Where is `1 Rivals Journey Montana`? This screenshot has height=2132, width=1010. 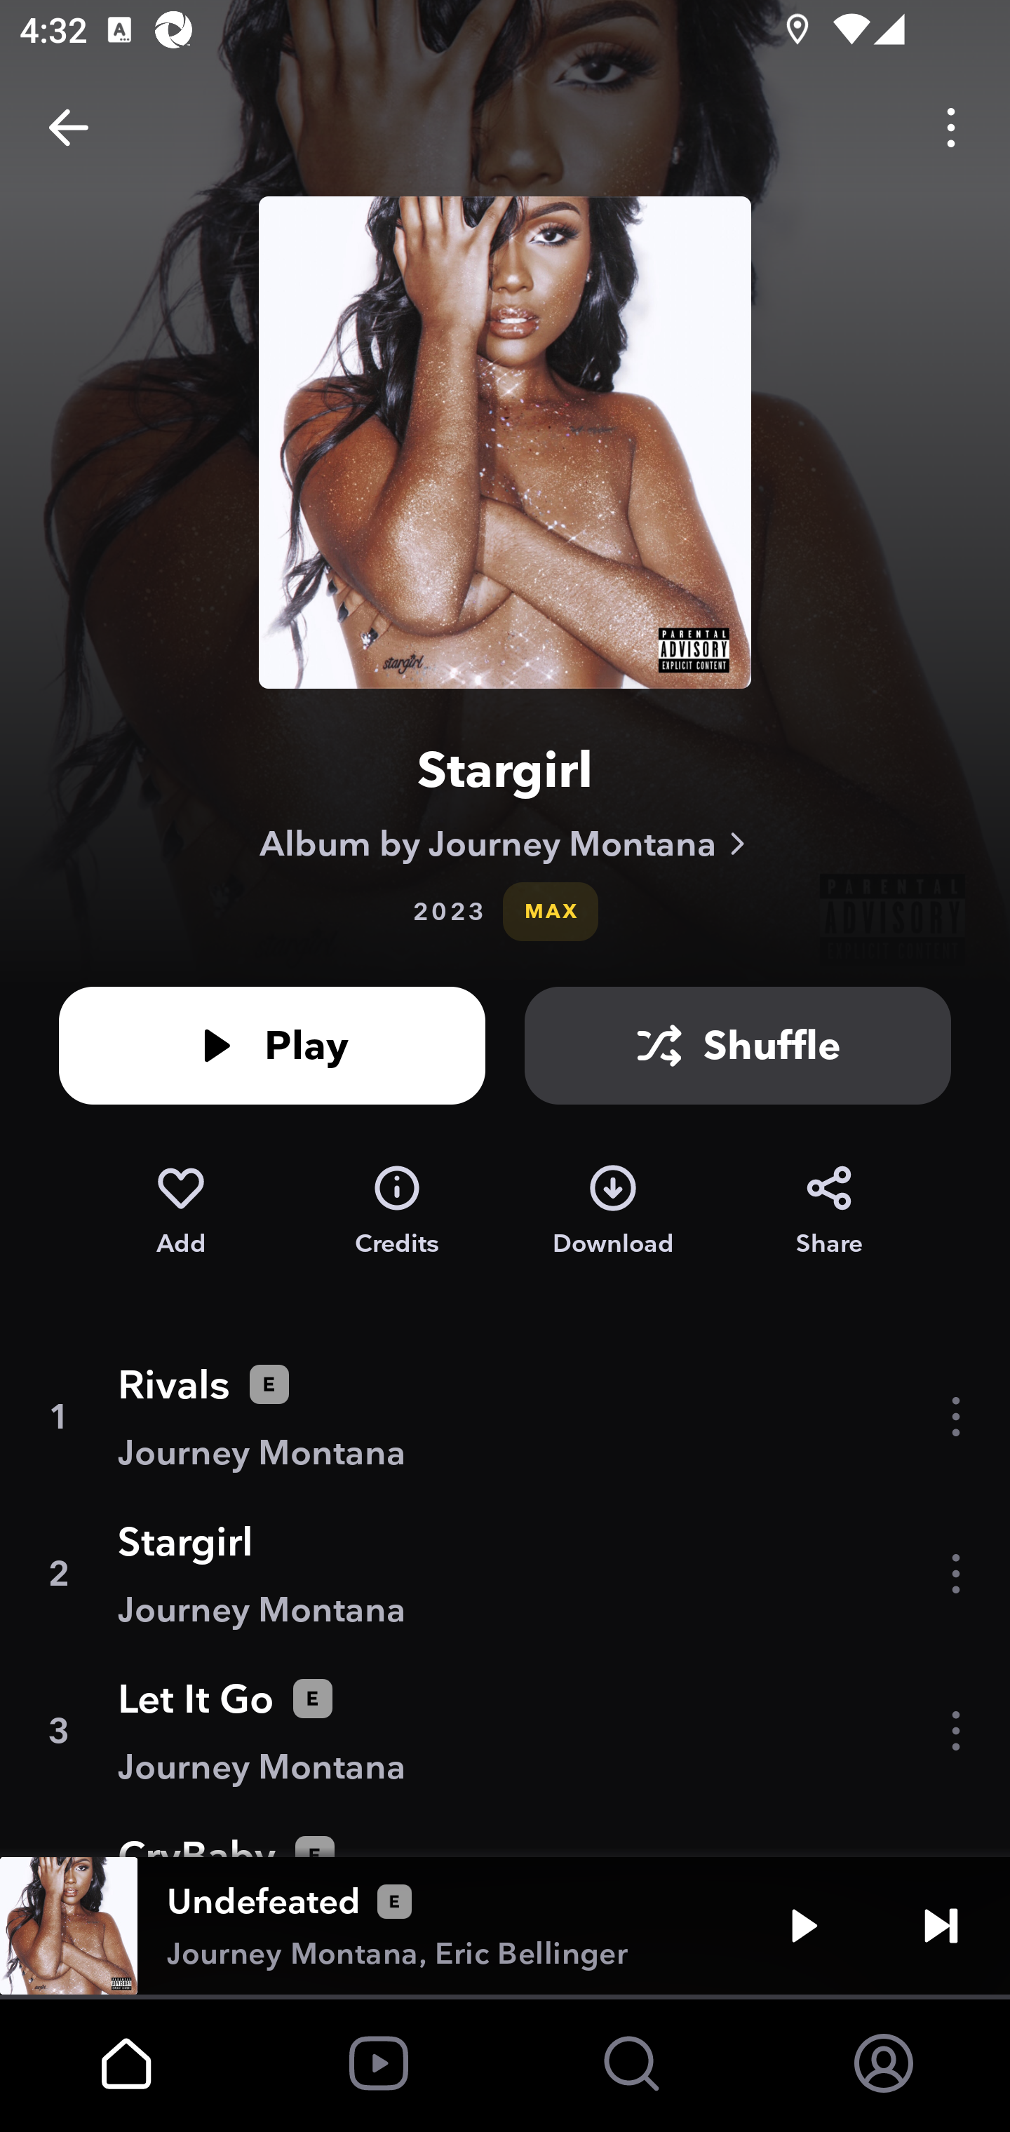 1 Rivals Journey Montana is located at coordinates (505, 1417).